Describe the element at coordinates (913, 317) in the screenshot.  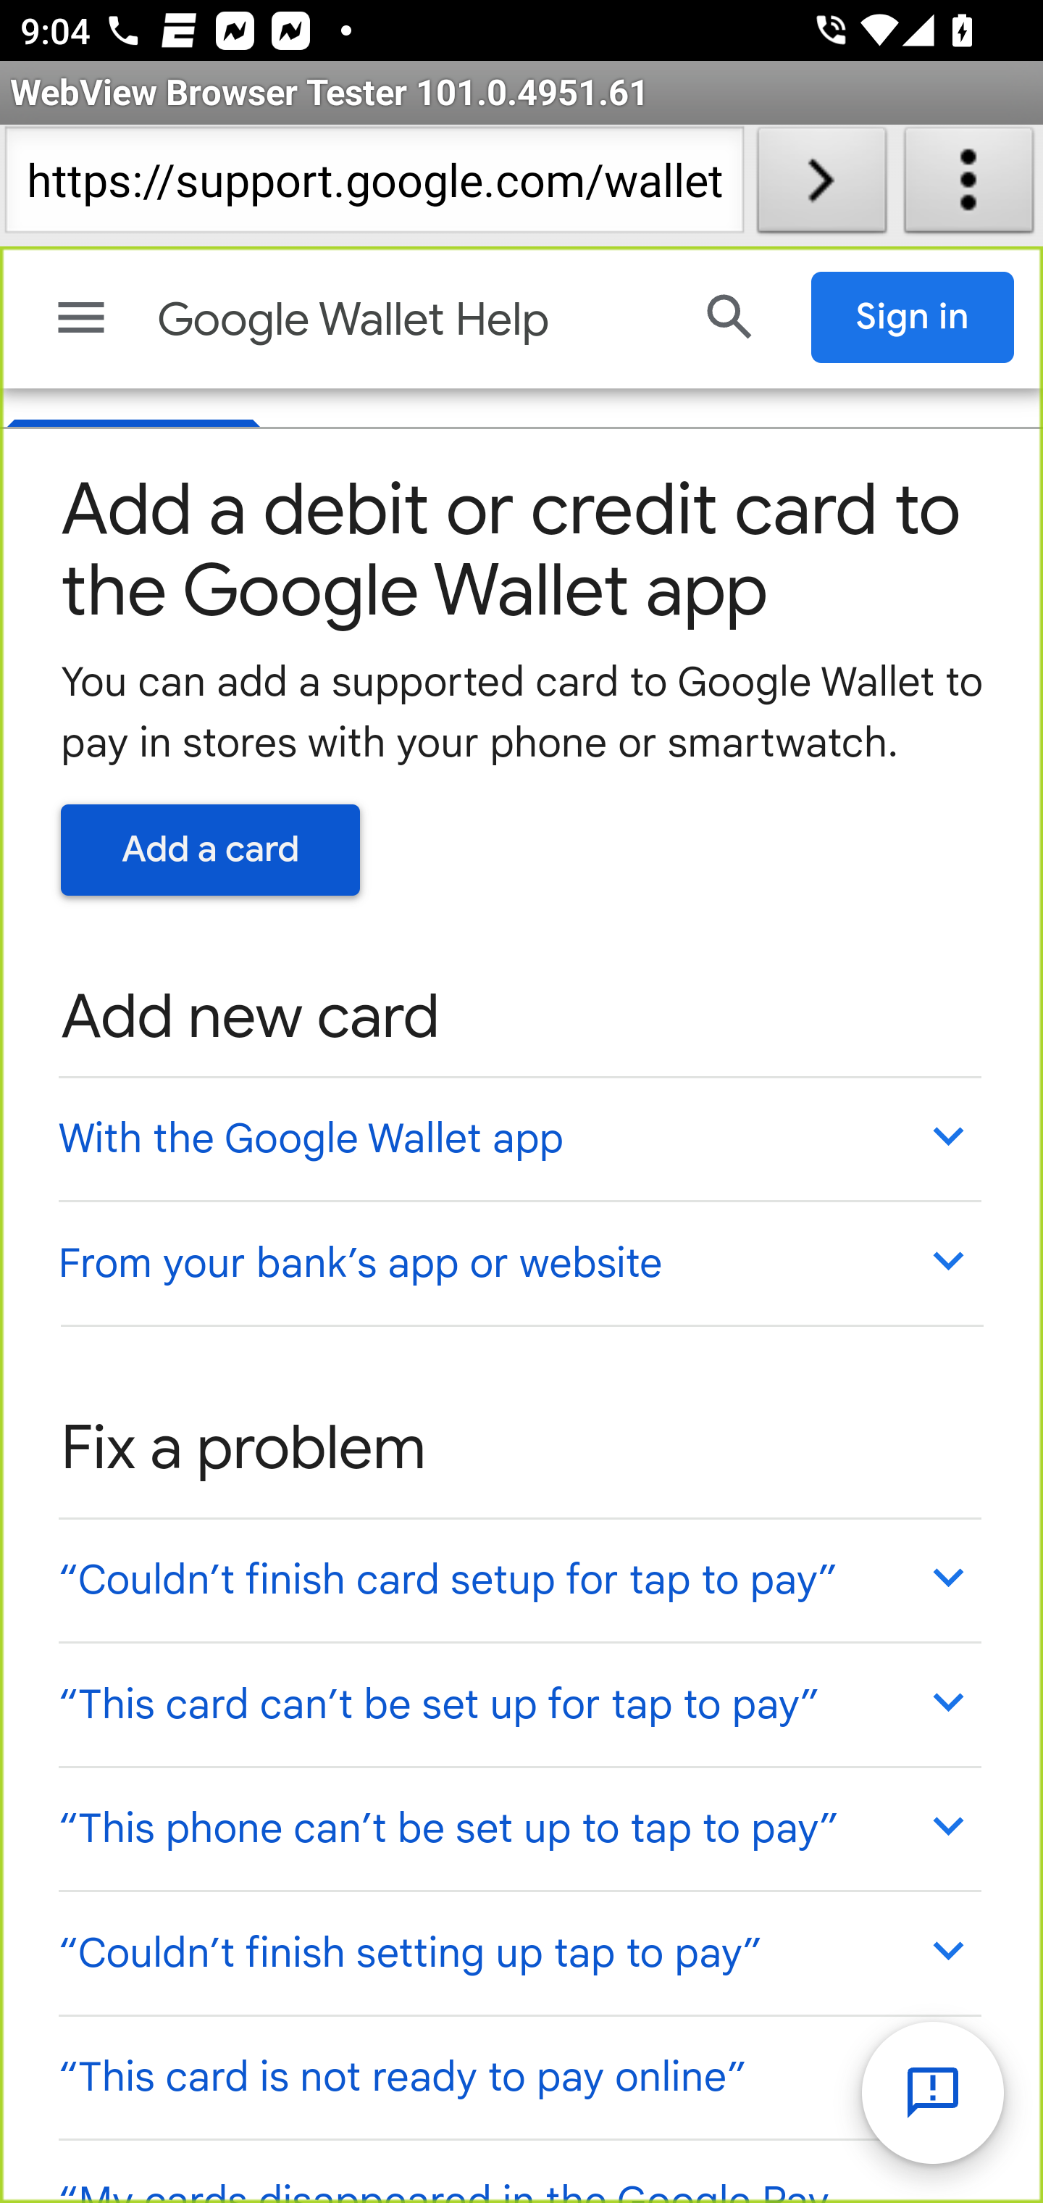
I see `Sign in` at that location.